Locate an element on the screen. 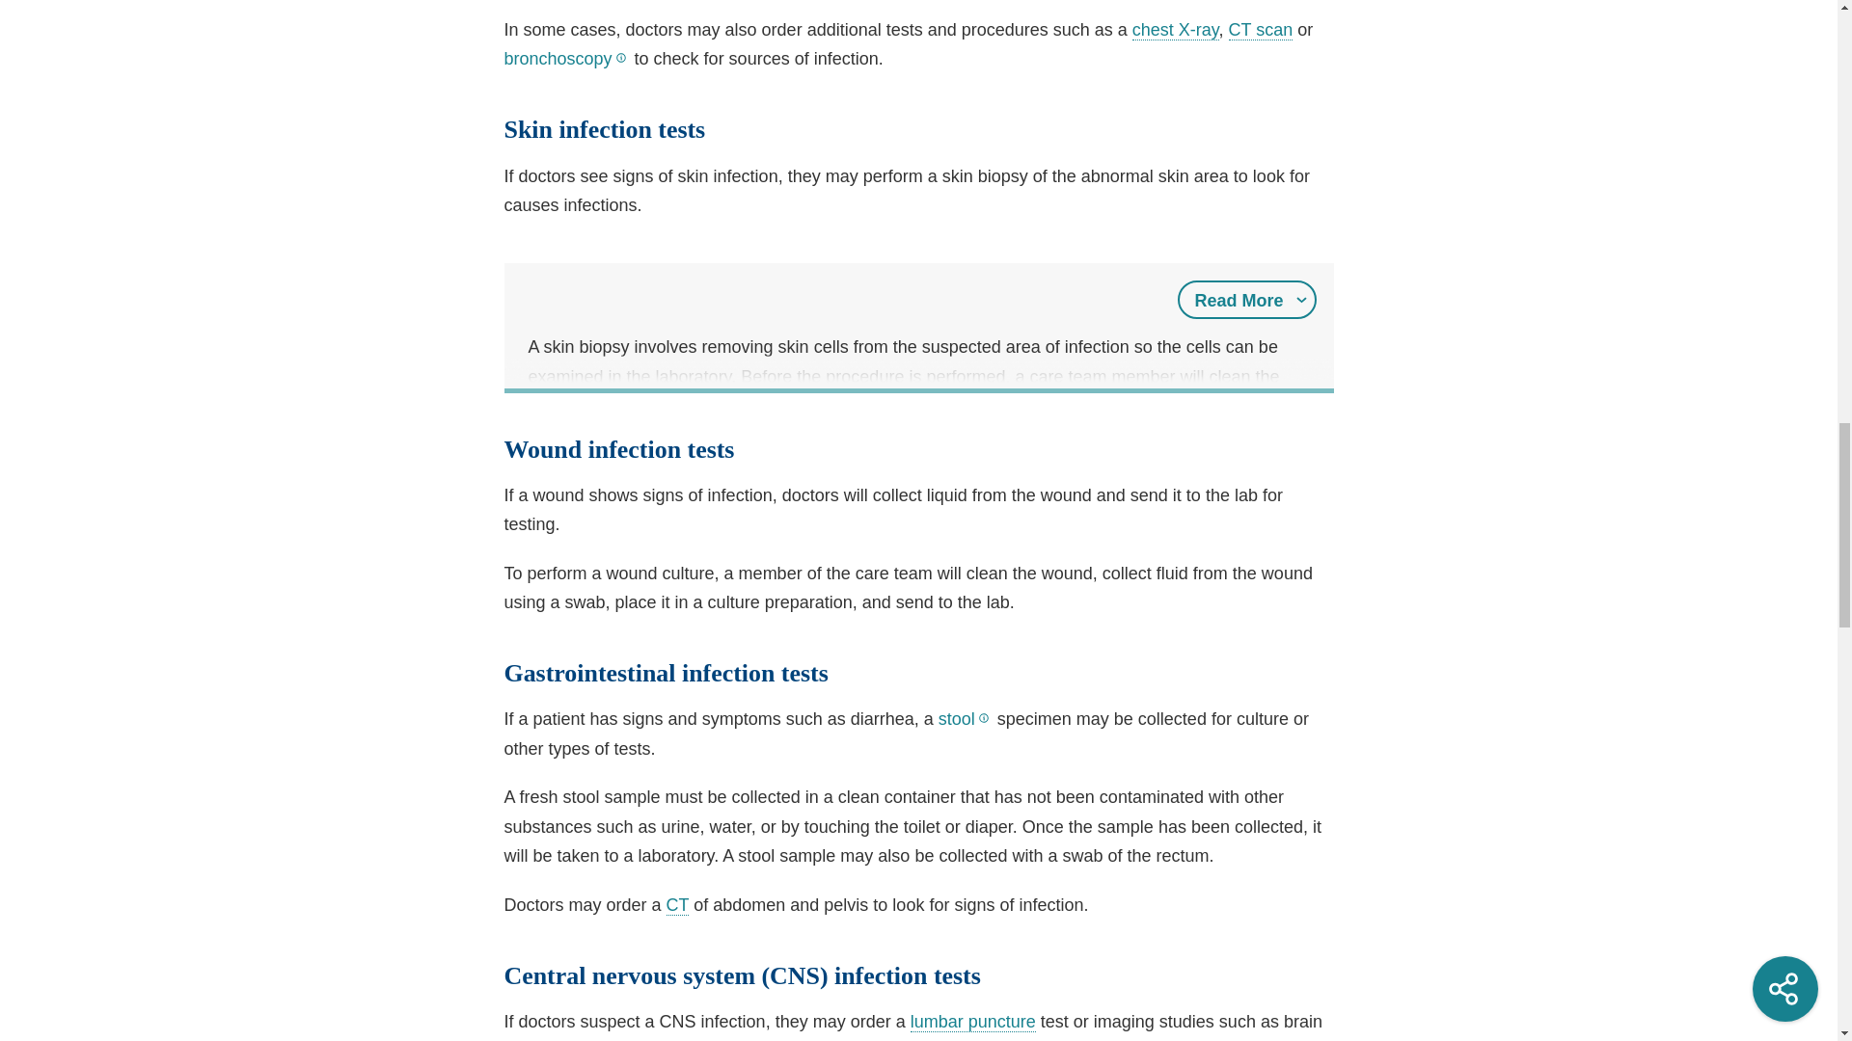 Image resolution: width=1852 pixels, height=1041 pixels. X-ray is located at coordinates (1175, 30).